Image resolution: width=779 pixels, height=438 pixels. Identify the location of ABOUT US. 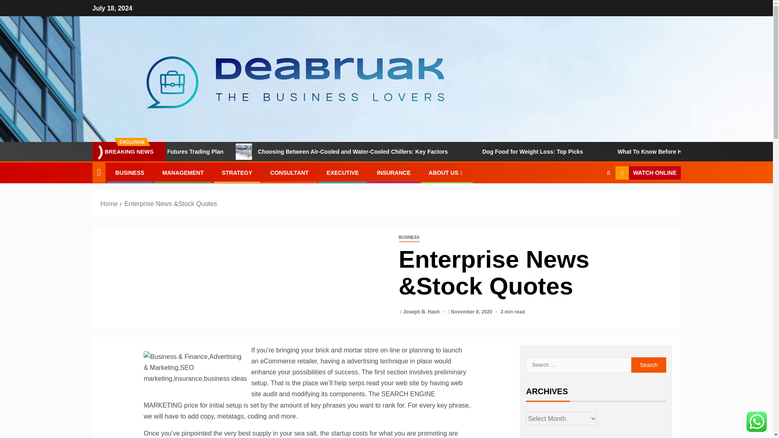
(446, 173).